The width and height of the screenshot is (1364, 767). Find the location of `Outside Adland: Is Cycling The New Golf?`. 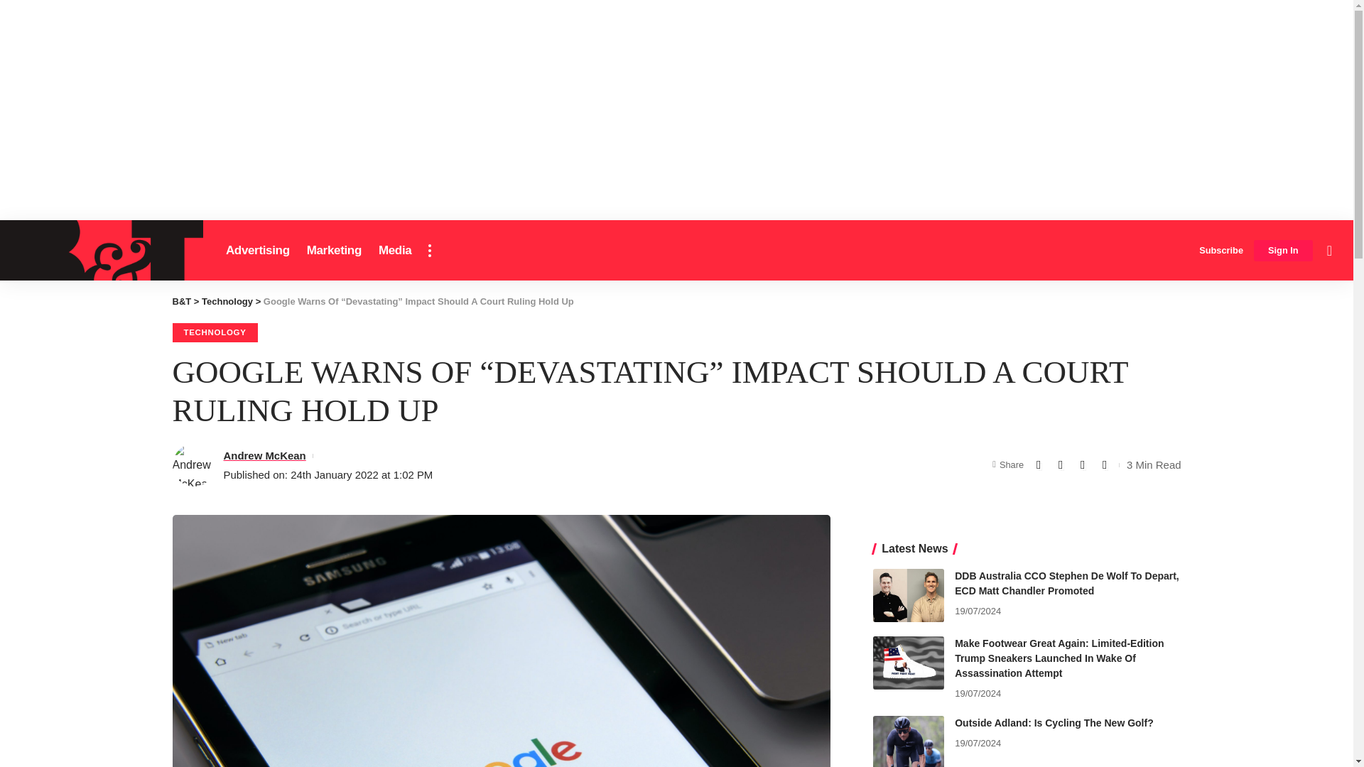

Outside Adland: Is Cycling The New Golf? is located at coordinates (908, 741).